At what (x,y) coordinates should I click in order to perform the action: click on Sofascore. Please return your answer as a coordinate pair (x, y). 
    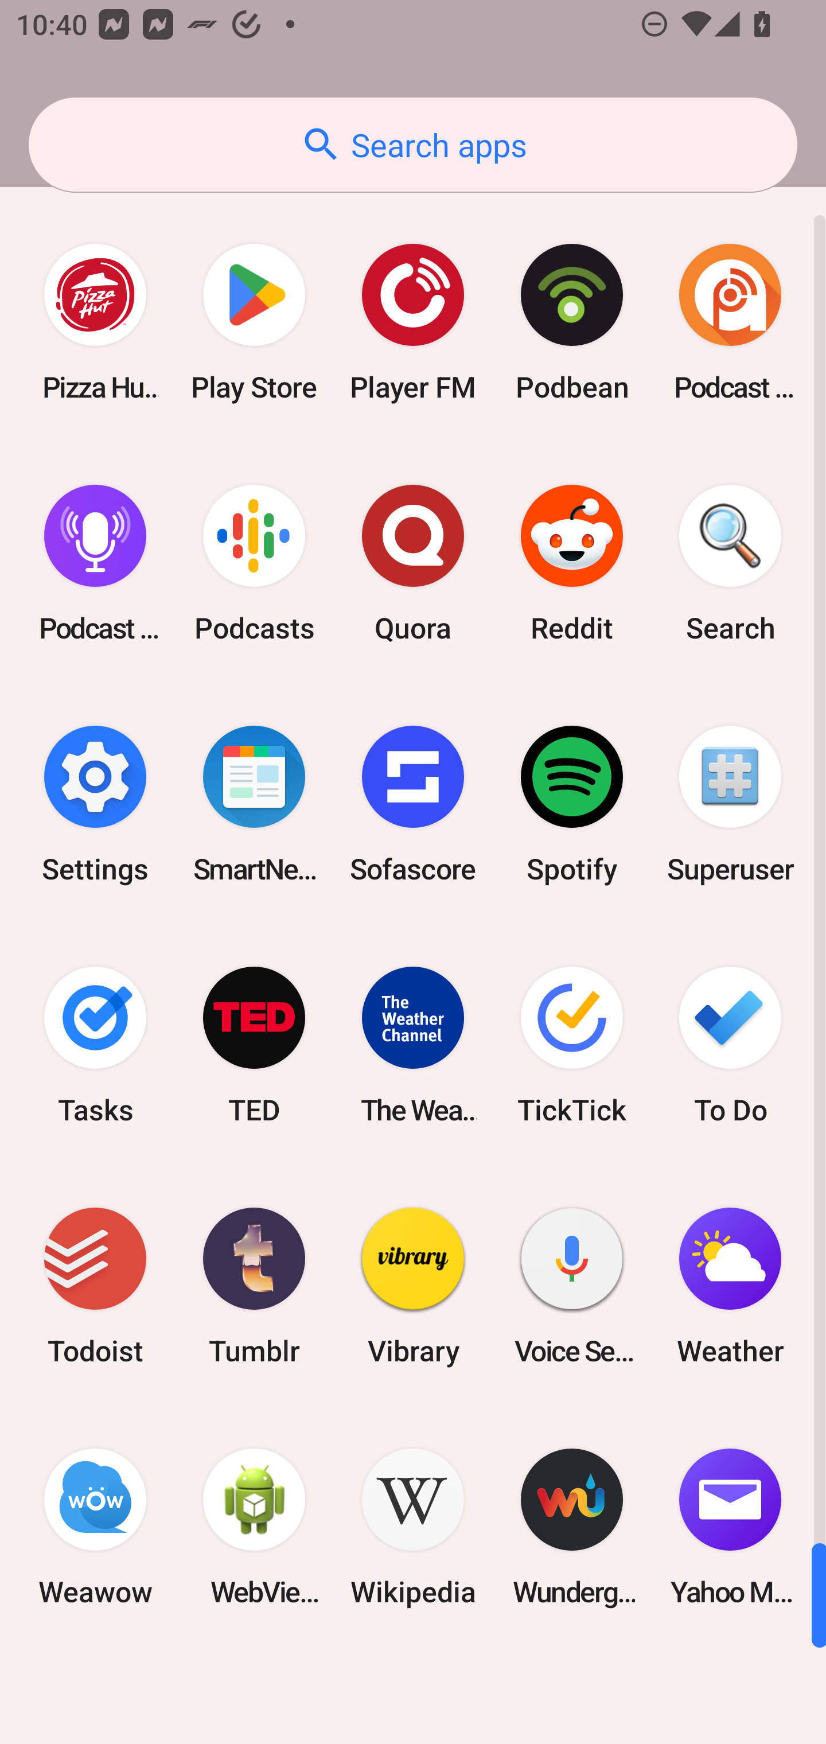
    Looking at the image, I should click on (413, 804).